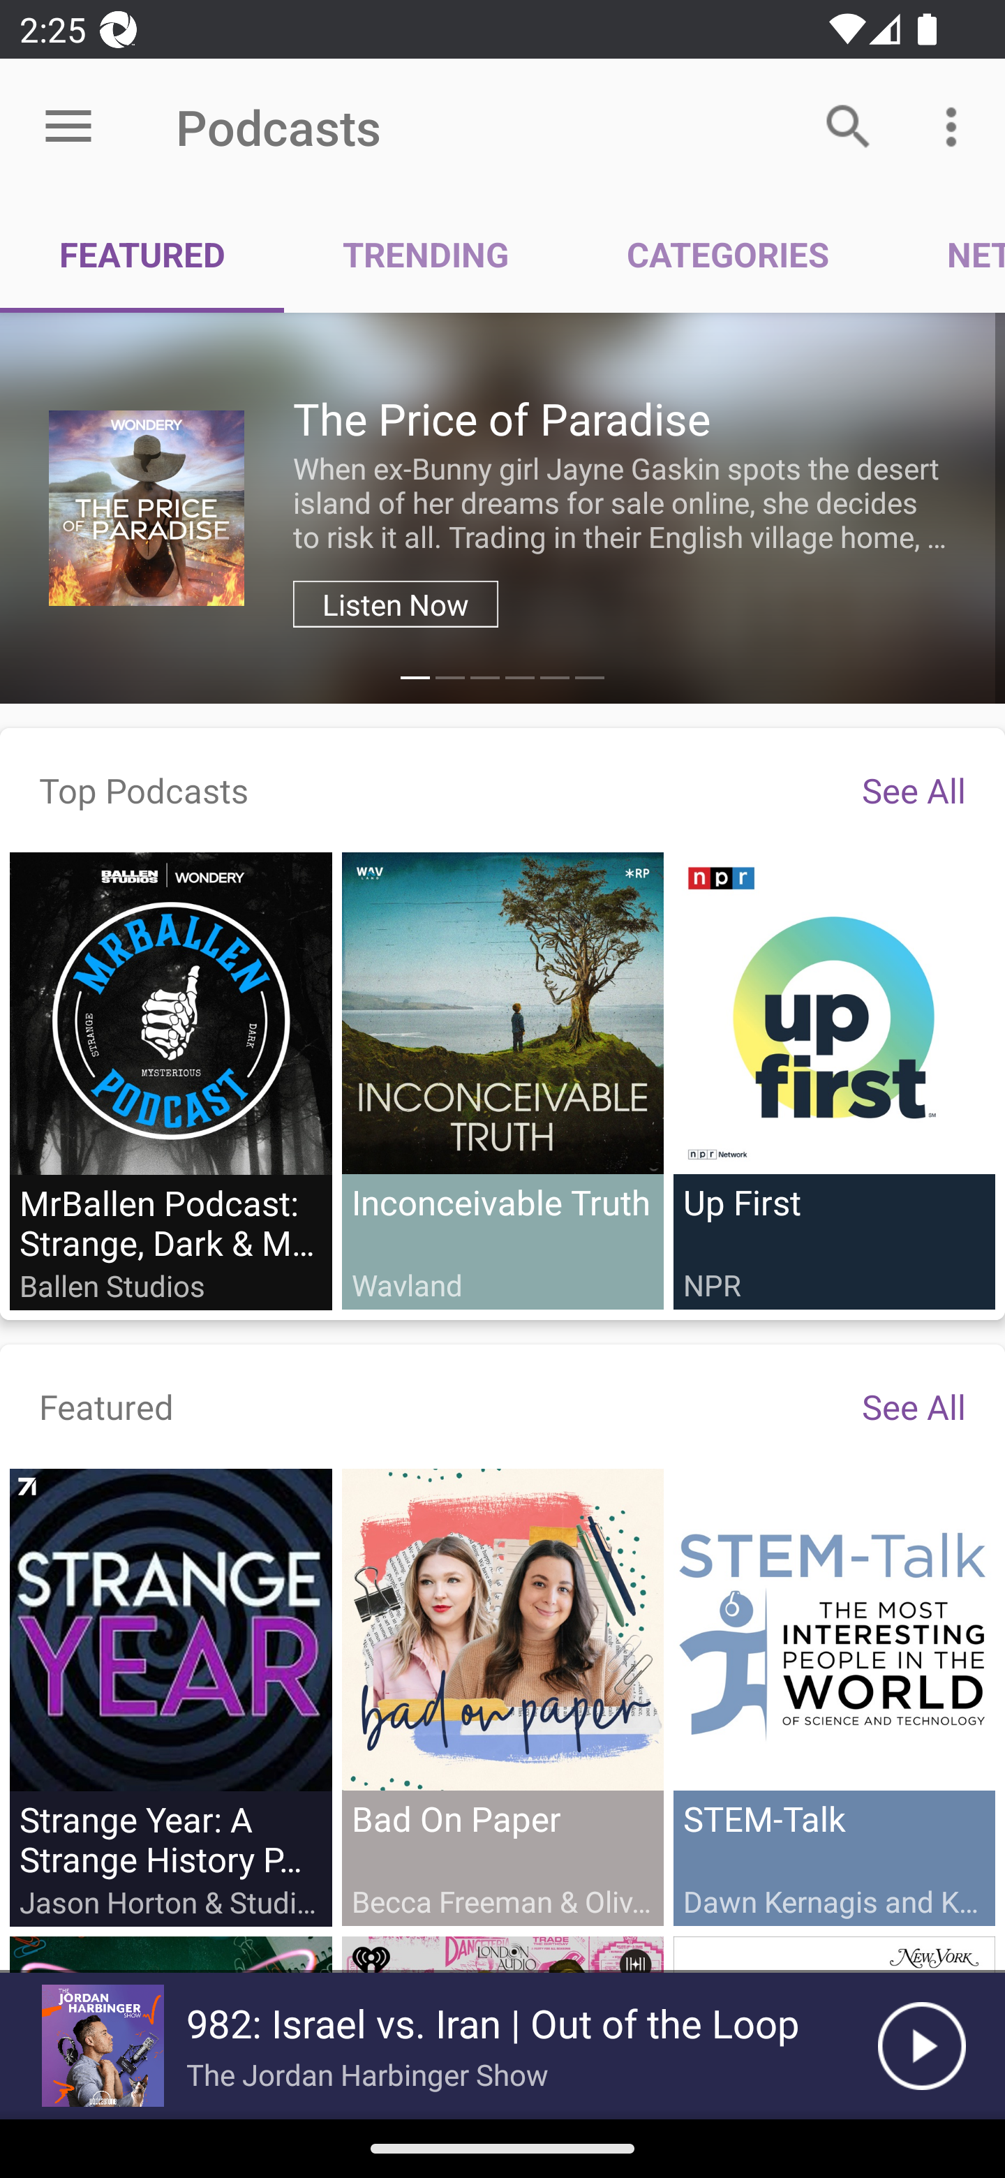  I want to click on Top Podcasts, so click(144, 789).